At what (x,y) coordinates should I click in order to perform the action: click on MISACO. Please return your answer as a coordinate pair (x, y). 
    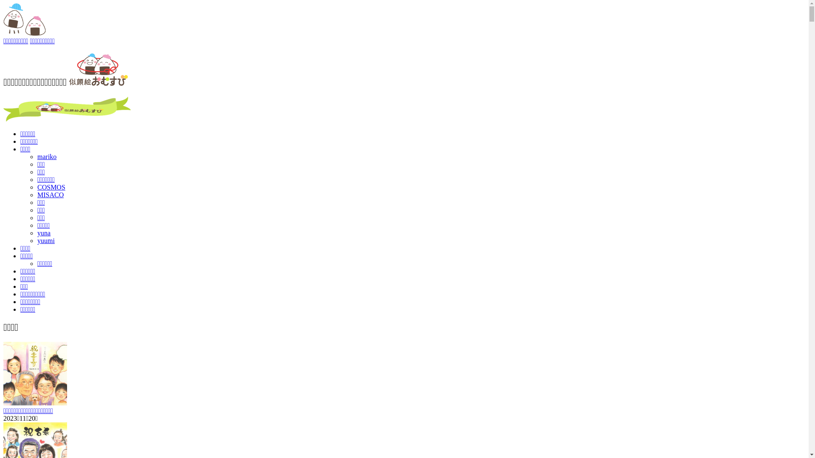
    Looking at the image, I should click on (51, 195).